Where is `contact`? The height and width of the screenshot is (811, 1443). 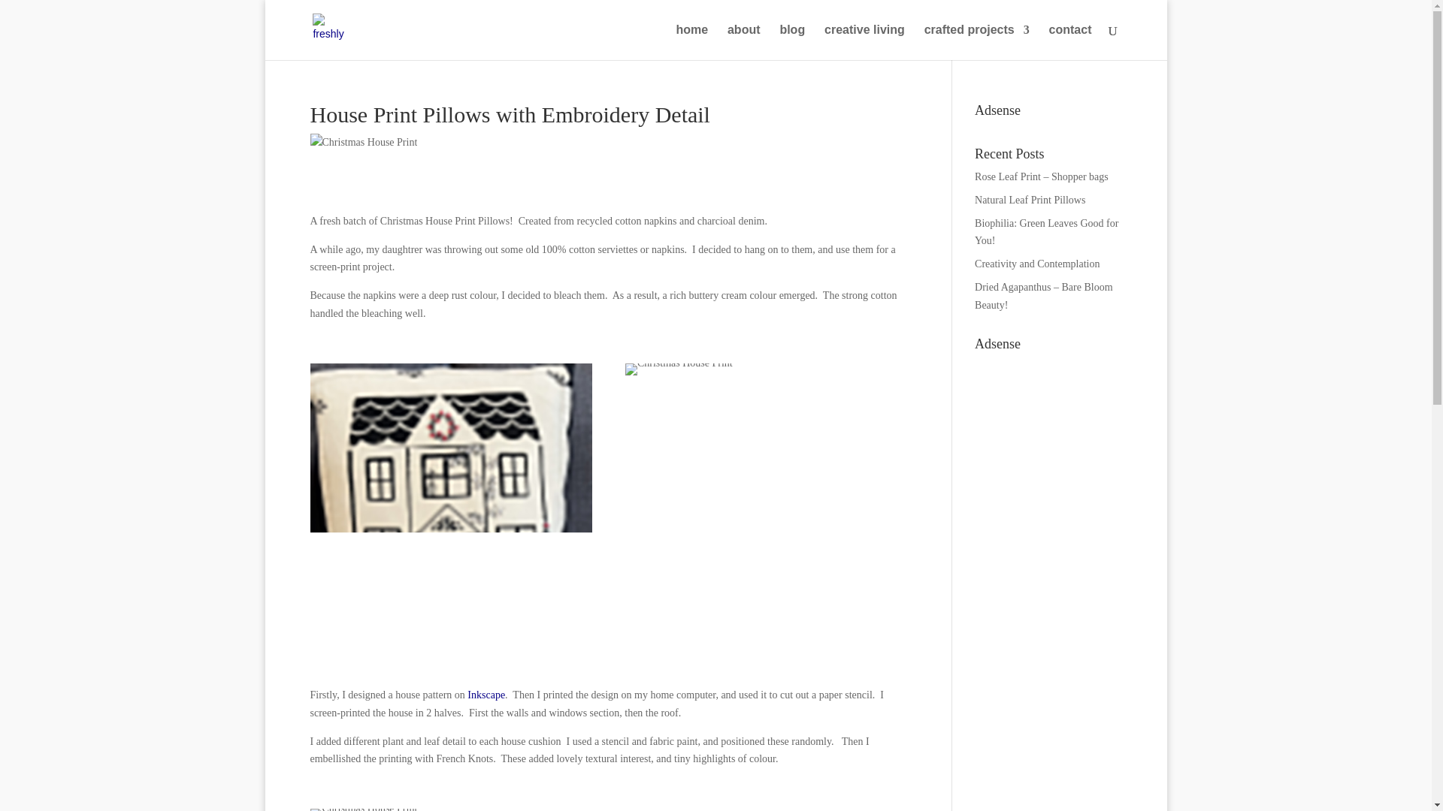 contact is located at coordinates (1070, 42).